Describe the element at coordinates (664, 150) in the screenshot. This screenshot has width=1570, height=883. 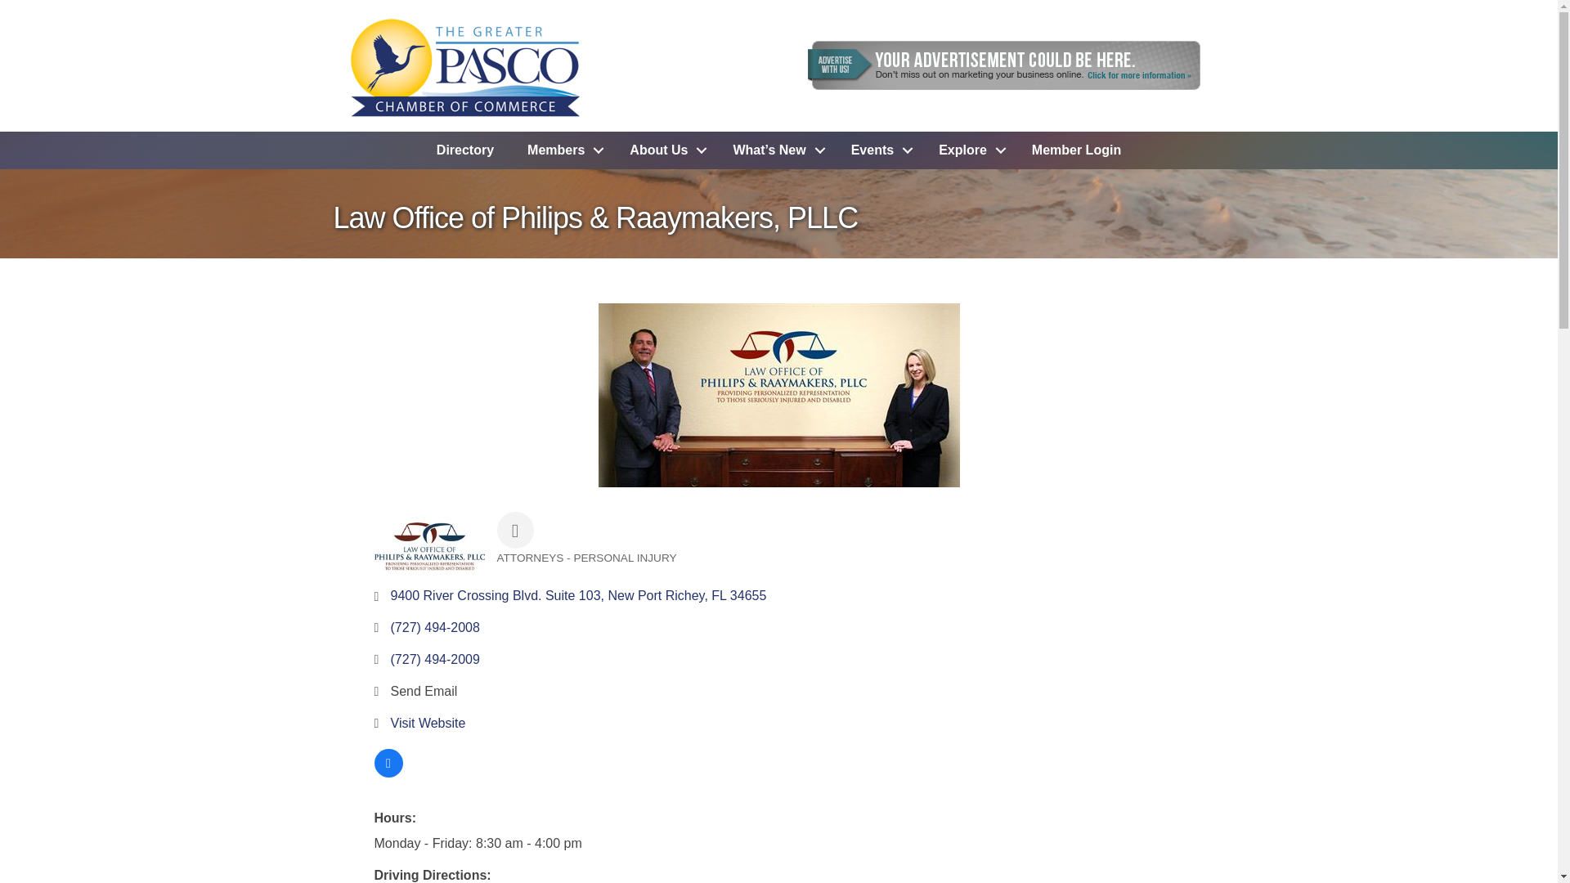
I see `About Us` at that location.